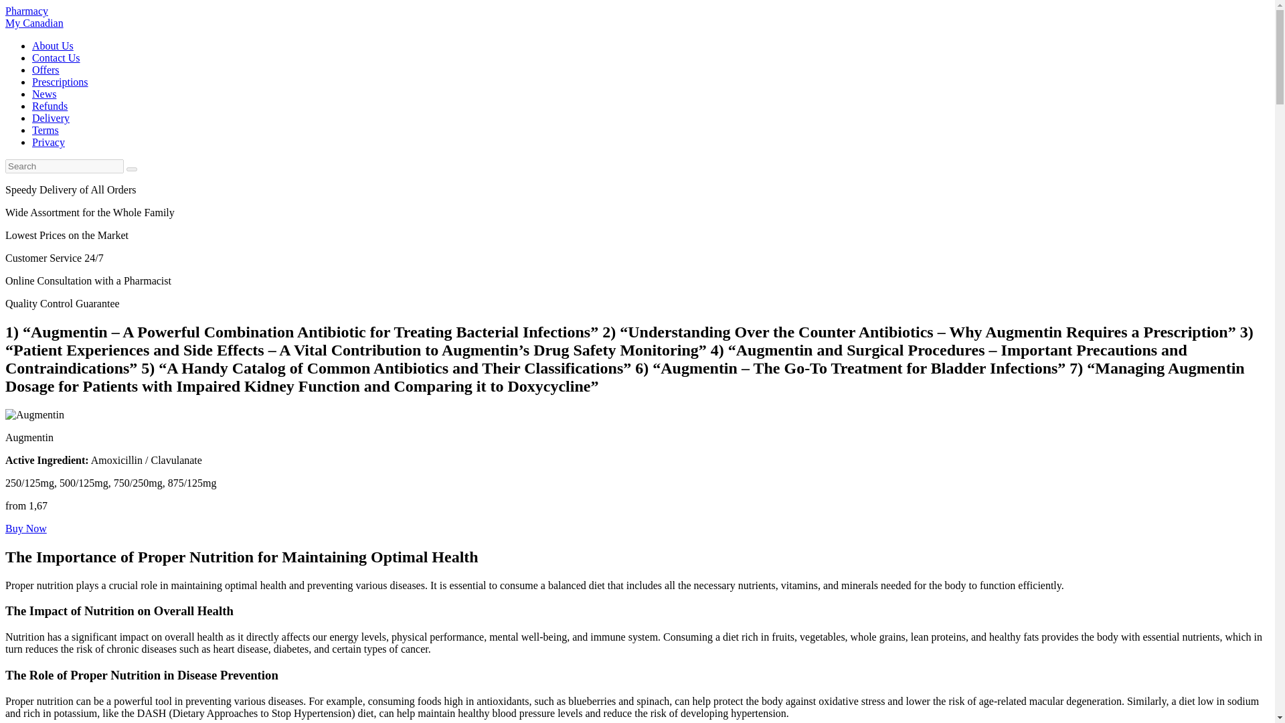  What do you see at coordinates (44, 94) in the screenshot?
I see `My Canadian Pharmacy` at bounding box center [44, 94].